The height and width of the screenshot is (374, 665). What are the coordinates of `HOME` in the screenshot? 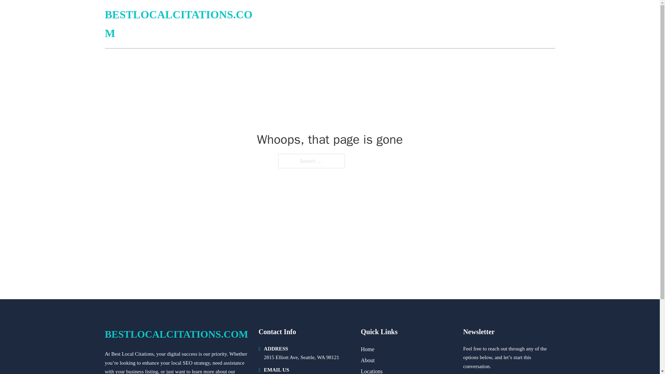 It's located at (472, 24).